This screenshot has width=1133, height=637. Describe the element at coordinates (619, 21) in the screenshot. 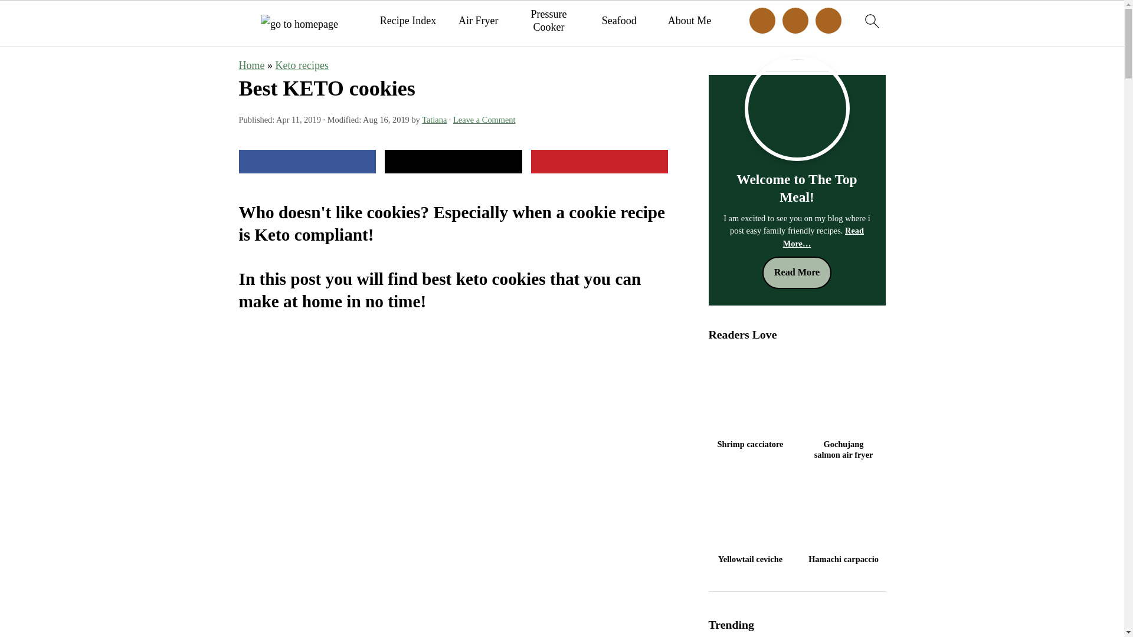

I see `Seafood` at that location.